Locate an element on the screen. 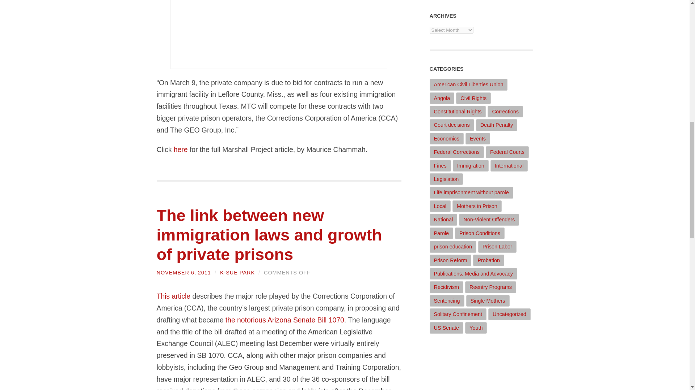  Civil Rights is located at coordinates (473, 98).